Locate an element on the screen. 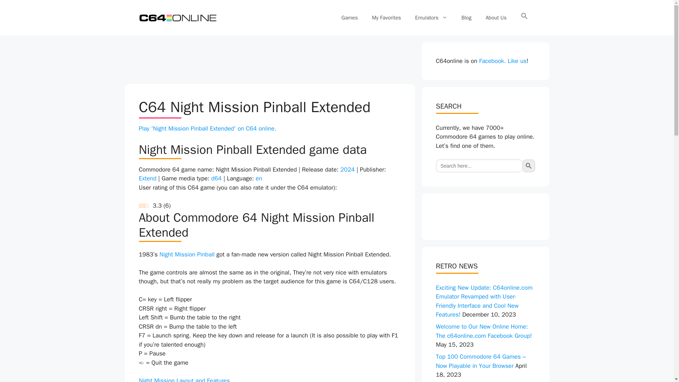  2024 is located at coordinates (347, 169).